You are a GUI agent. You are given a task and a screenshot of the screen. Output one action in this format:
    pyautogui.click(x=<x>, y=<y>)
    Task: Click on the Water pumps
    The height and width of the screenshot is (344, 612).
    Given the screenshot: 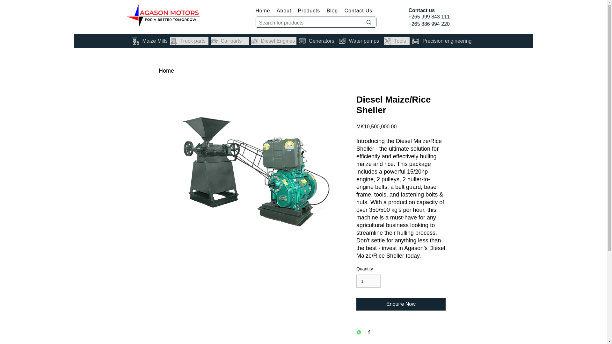 What is the action you would take?
    pyautogui.click(x=360, y=41)
    